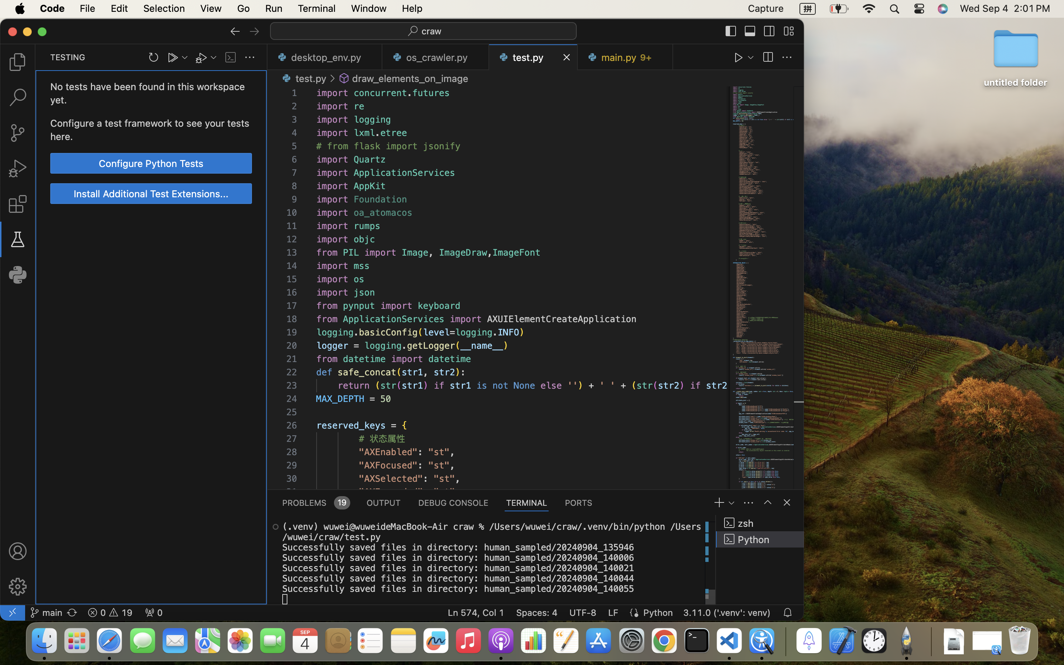  What do you see at coordinates (533, 57) in the screenshot?
I see `1 test.py  ` at bounding box center [533, 57].